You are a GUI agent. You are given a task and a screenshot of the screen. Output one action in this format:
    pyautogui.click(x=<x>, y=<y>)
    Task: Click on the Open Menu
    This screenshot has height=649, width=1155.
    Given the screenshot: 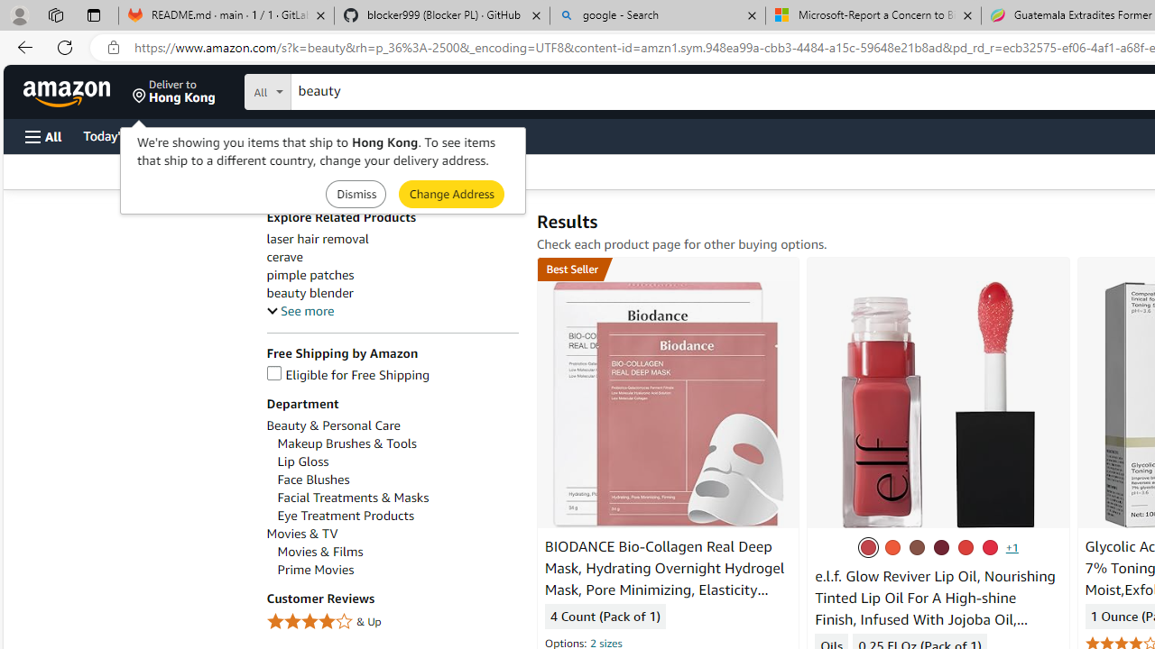 What is the action you would take?
    pyautogui.click(x=43, y=136)
    